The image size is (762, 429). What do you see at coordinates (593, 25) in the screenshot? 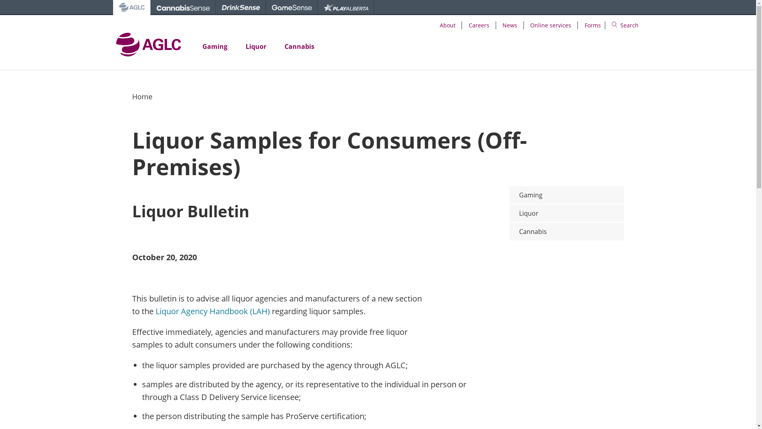
I see `Forms` at bounding box center [593, 25].